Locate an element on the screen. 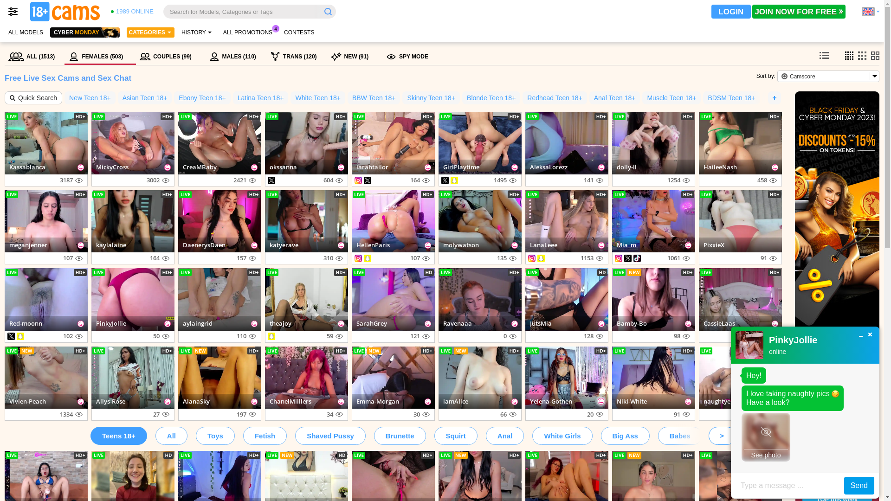 The height and width of the screenshot is (501, 891). PixxieX is located at coordinates (714, 245).